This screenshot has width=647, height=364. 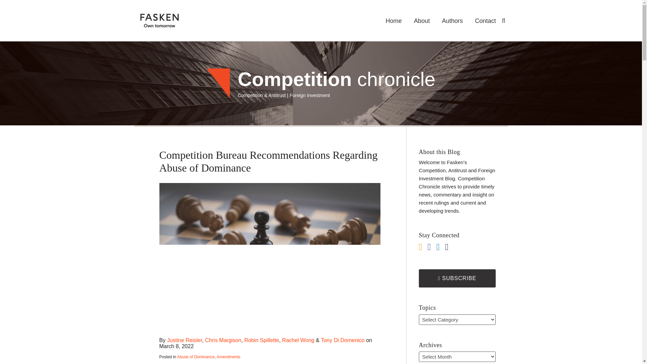 What do you see at coordinates (228, 357) in the screenshot?
I see `Amendments` at bounding box center [228, 357].